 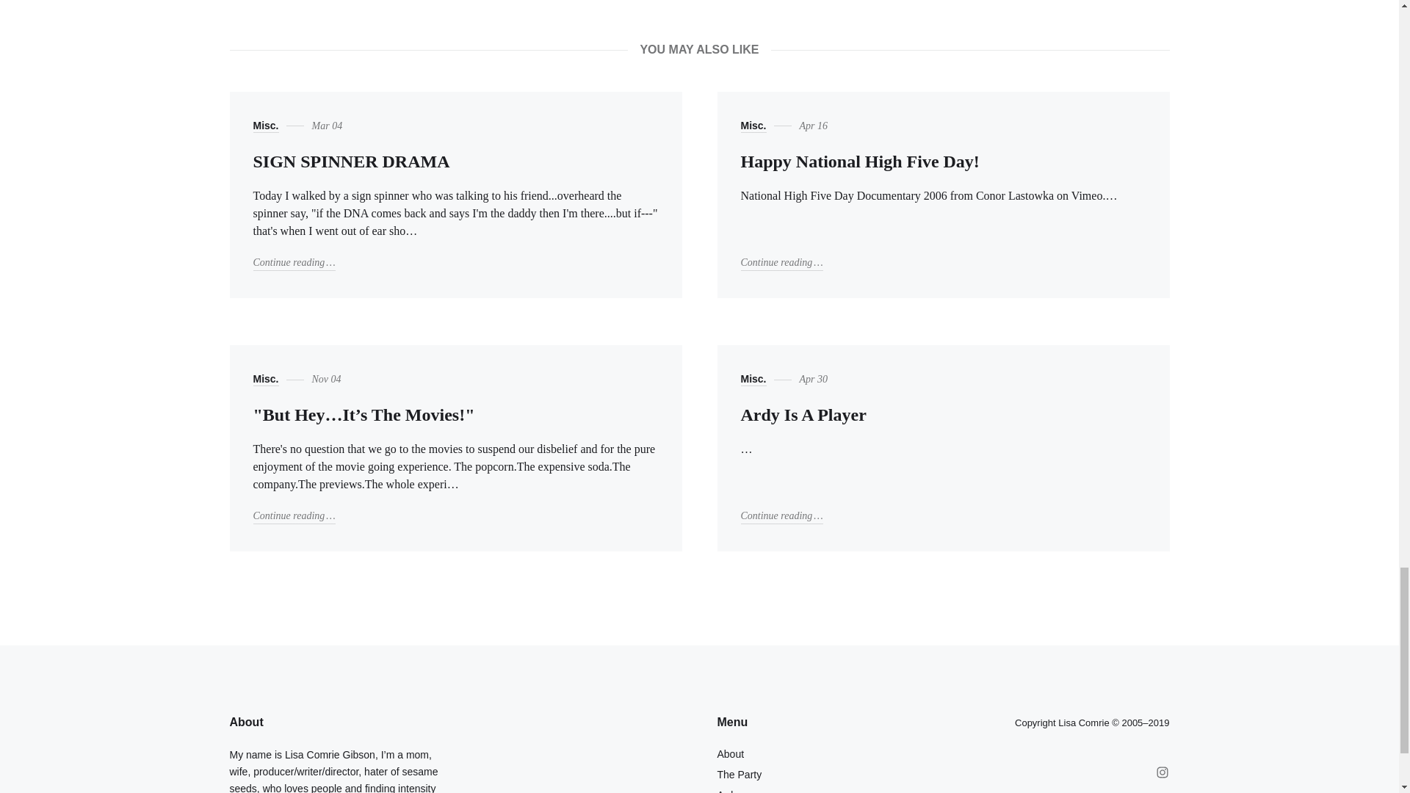 I want to click on Misc., so click(x=264, y=126).